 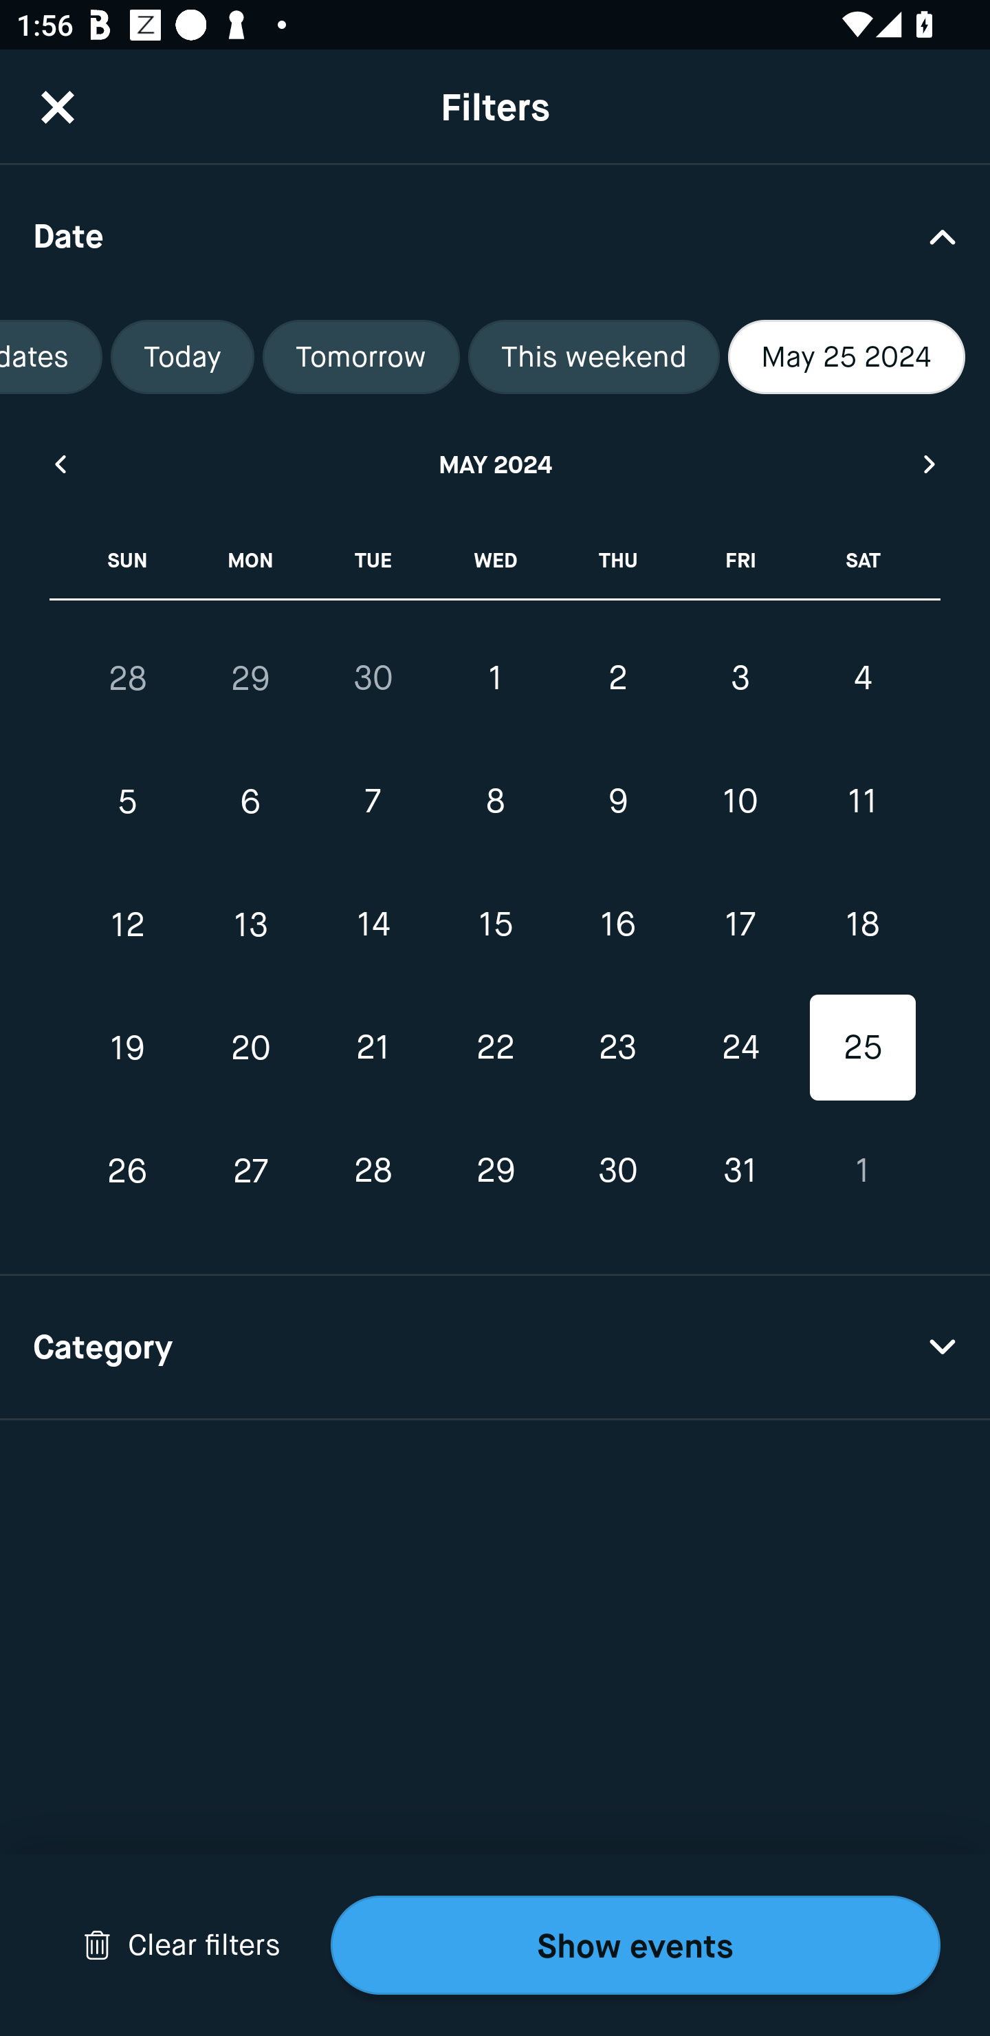 I want to click on 17, so click(x=740, y=924).